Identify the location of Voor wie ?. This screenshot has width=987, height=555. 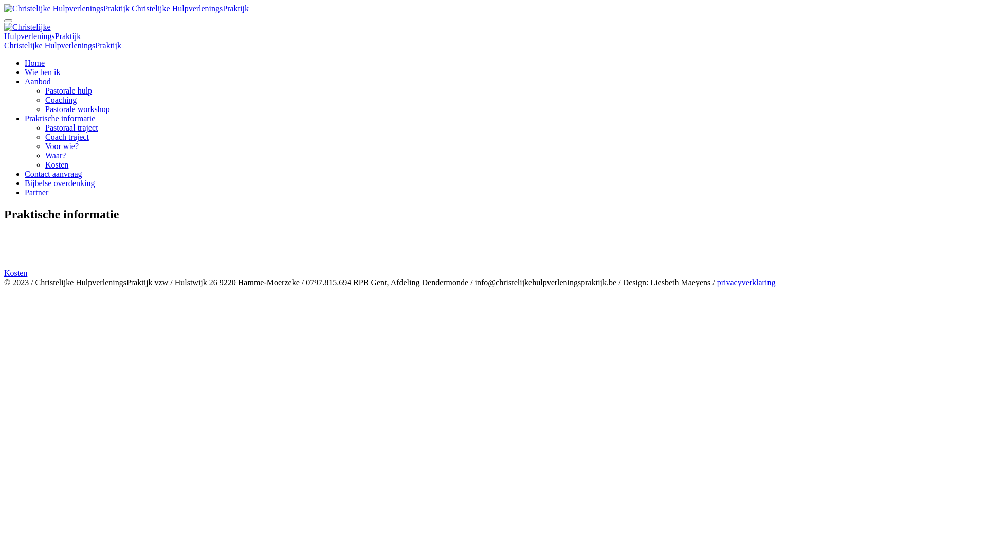
(493, 255).